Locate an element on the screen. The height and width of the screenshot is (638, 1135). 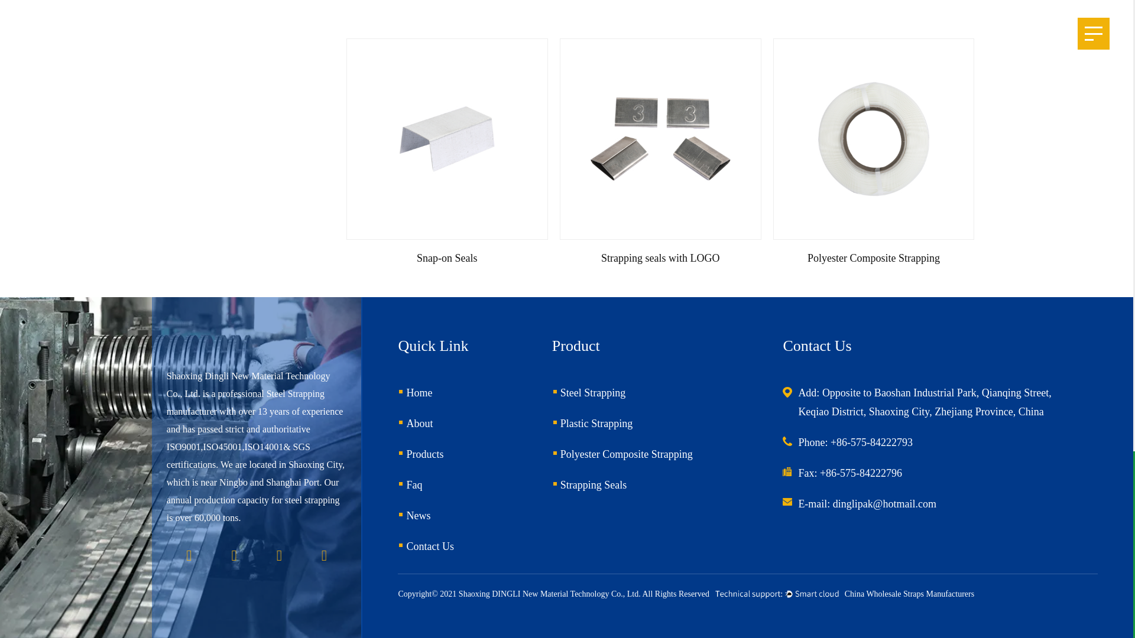
Polyester Composite Strapping is located at coordinates (874, 139).